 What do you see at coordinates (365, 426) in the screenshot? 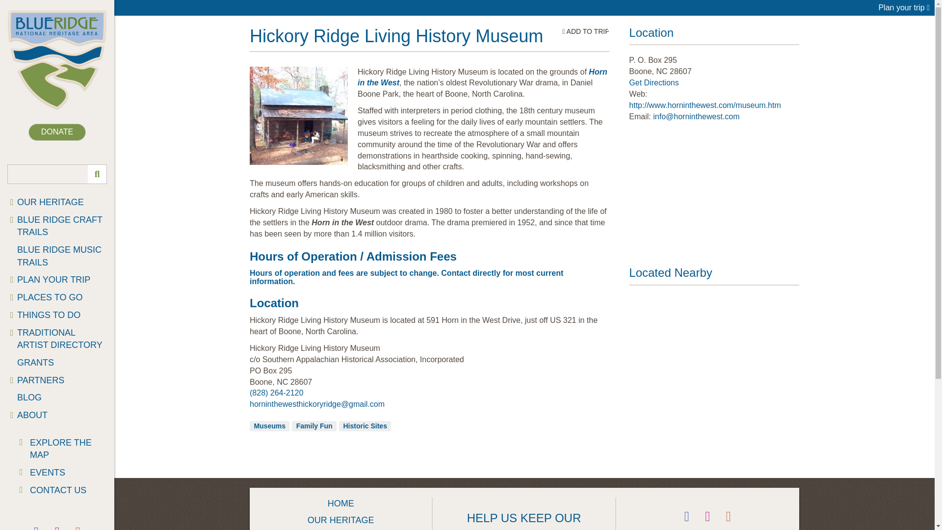
I see `Historic Sites` at bounding box center [365, 426].